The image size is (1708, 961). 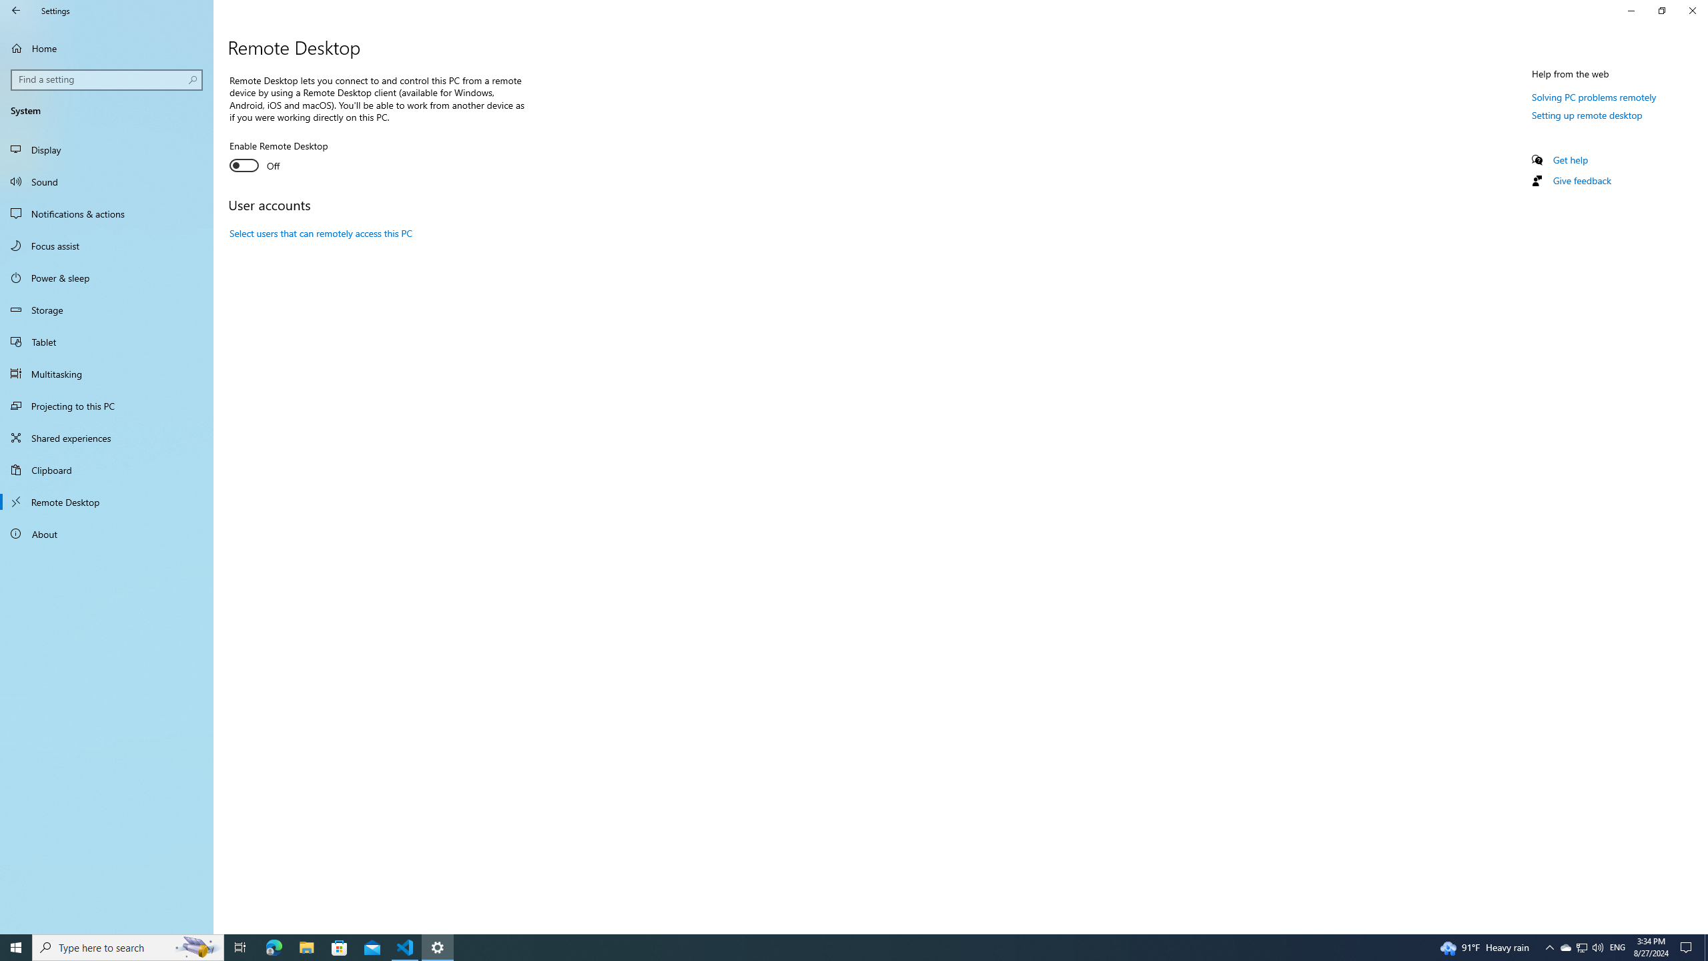 I want to click on Tablet, so click(x=107, y=342).